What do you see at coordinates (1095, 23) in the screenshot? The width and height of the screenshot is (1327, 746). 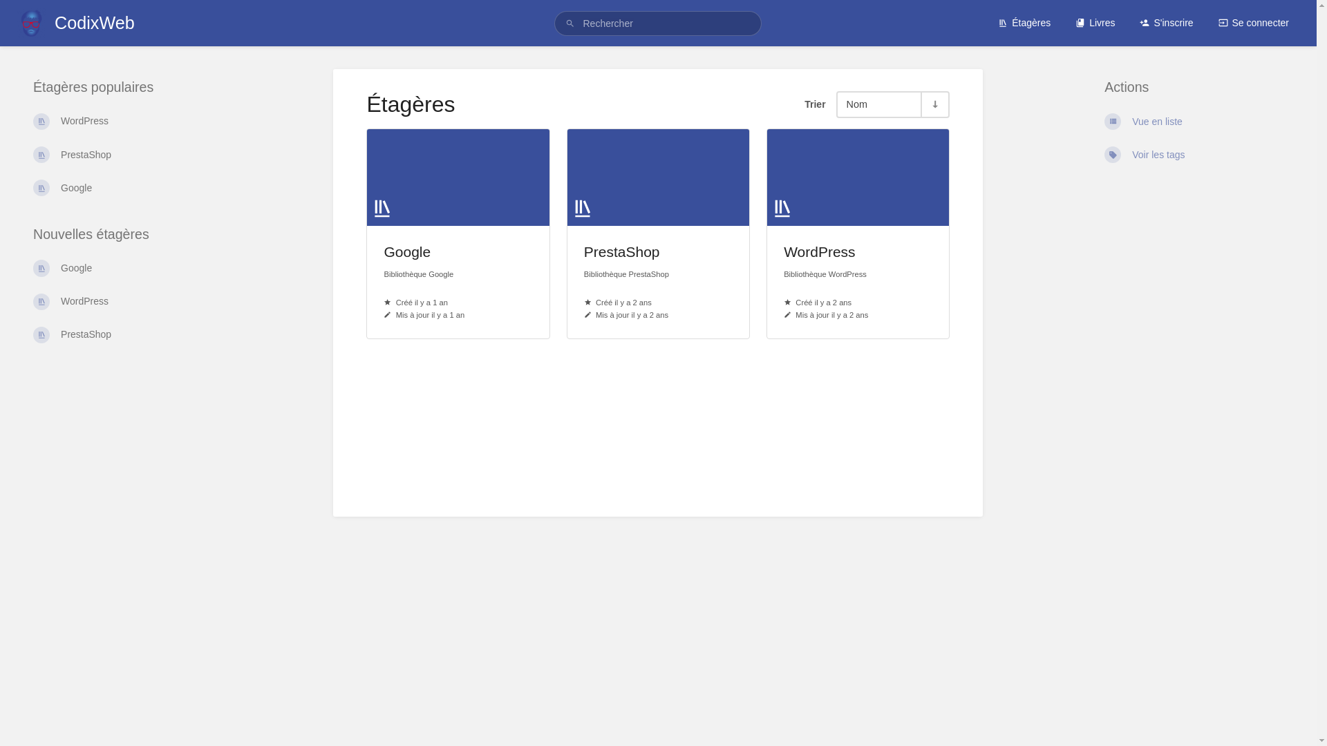 I see `Livres` at bounding box center [1095, 23].